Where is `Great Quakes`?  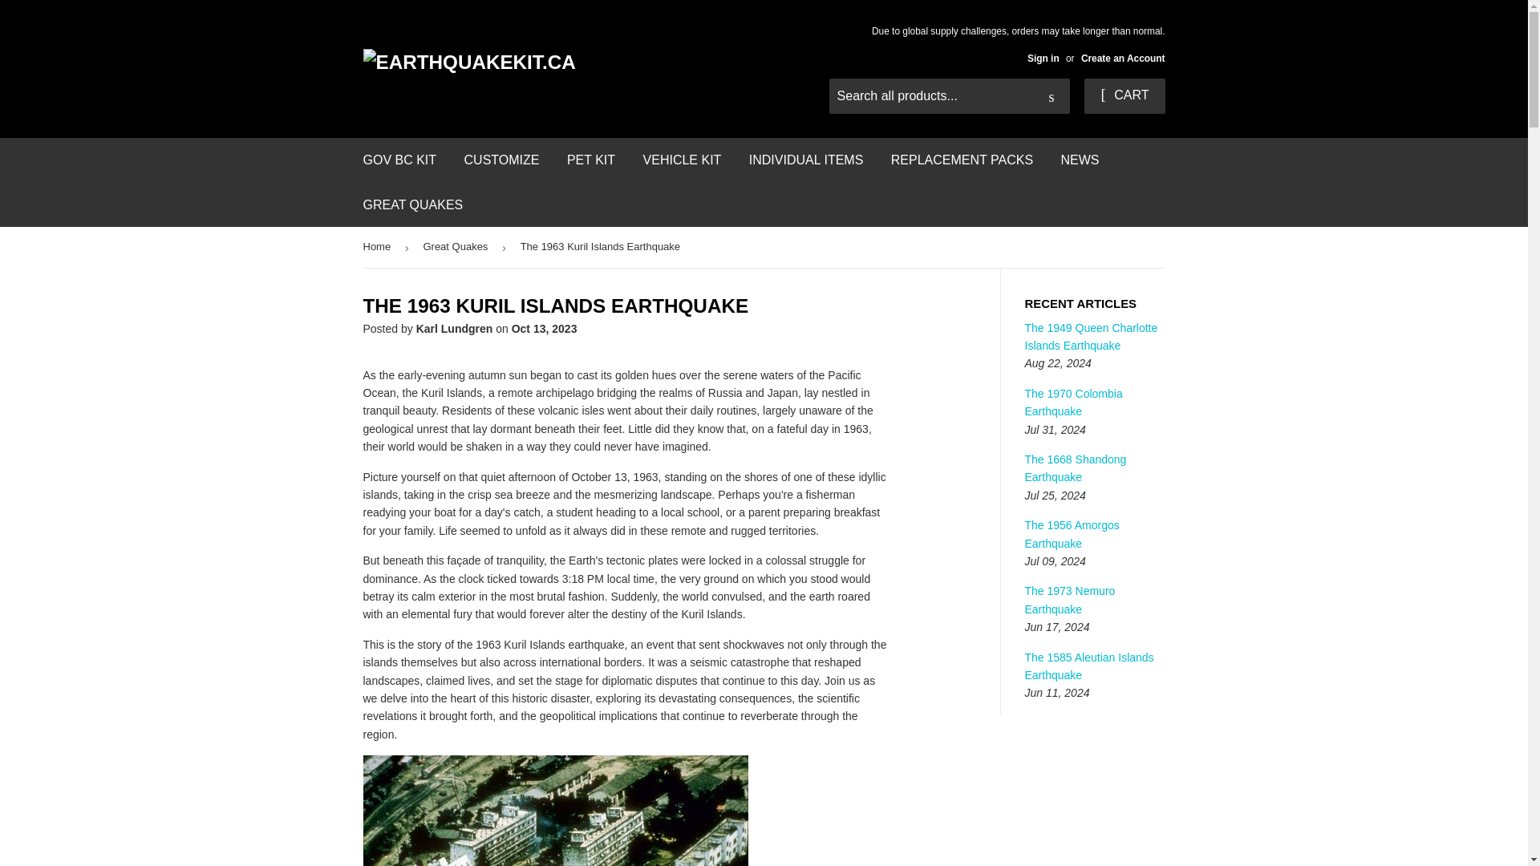 Great Quakes is located at coordinates (457, 247).